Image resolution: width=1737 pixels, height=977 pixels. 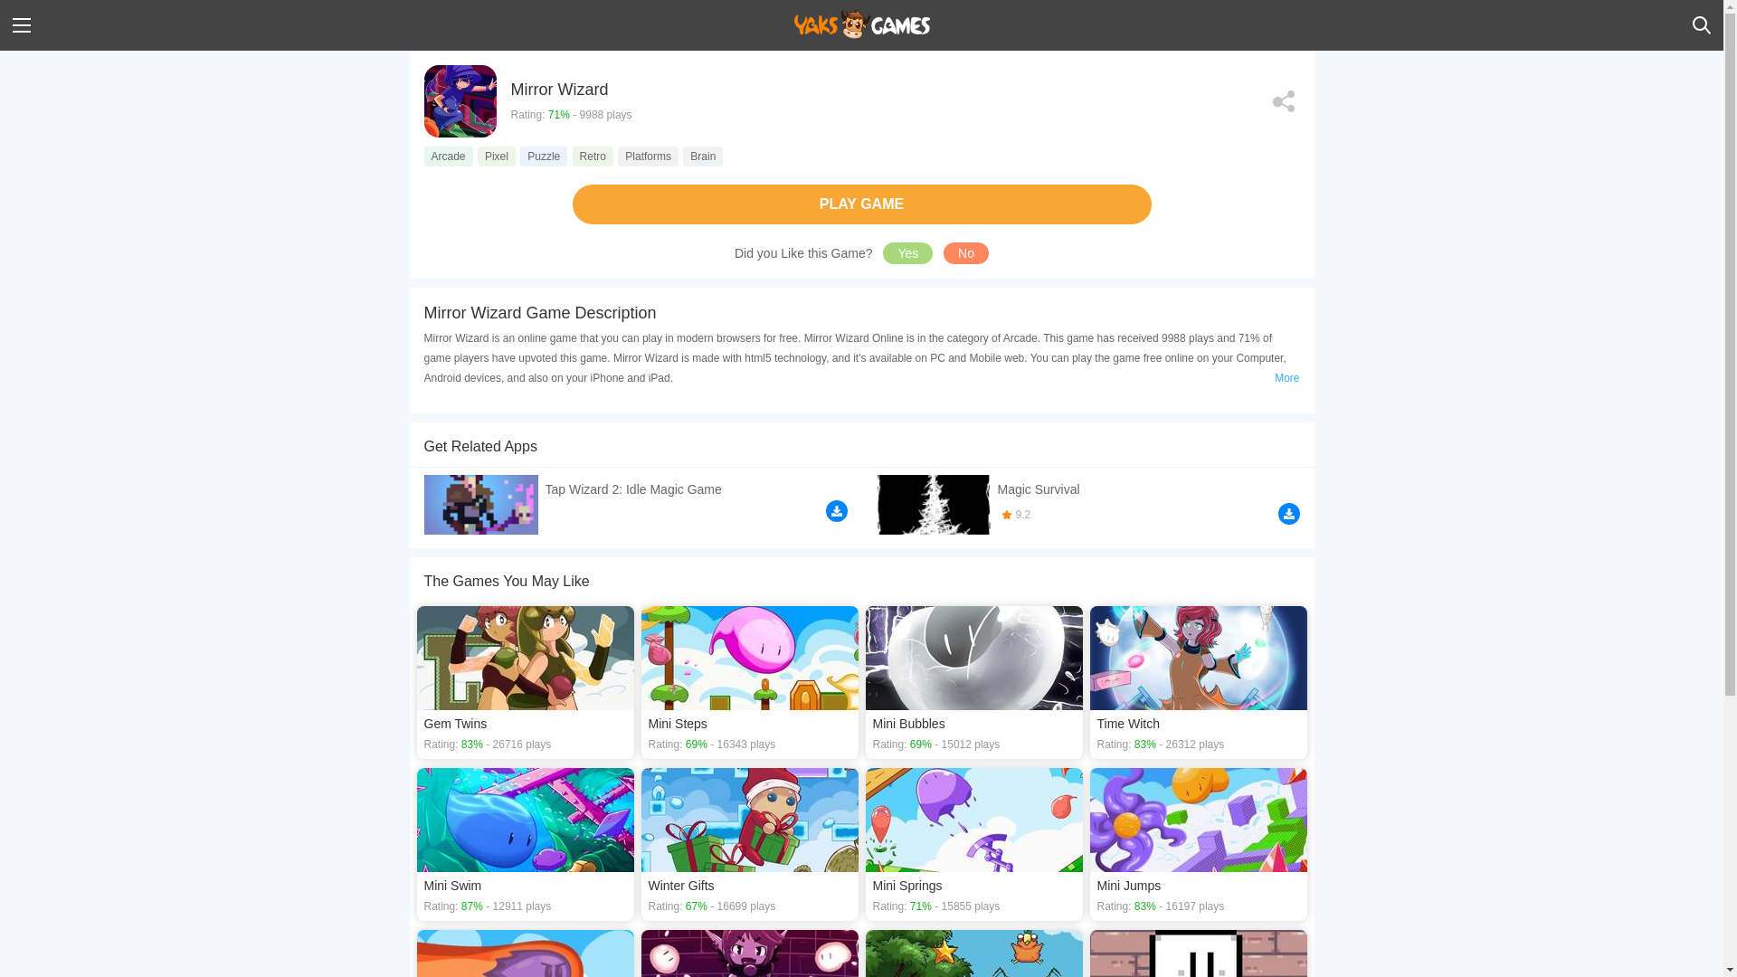 I want to click on Platforms online games, so click(x=648, y=156).